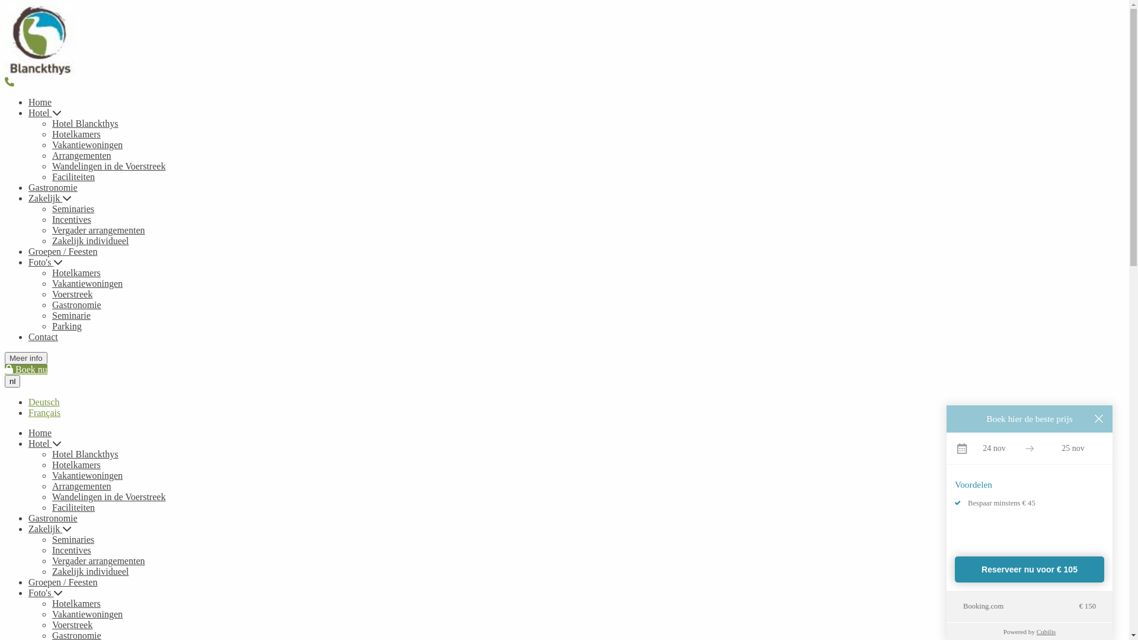 The image size is (1138, 640). Describe the element at coordinates (85, 123) in the screenshot. I see `Hotel Blanckthys` at that location.